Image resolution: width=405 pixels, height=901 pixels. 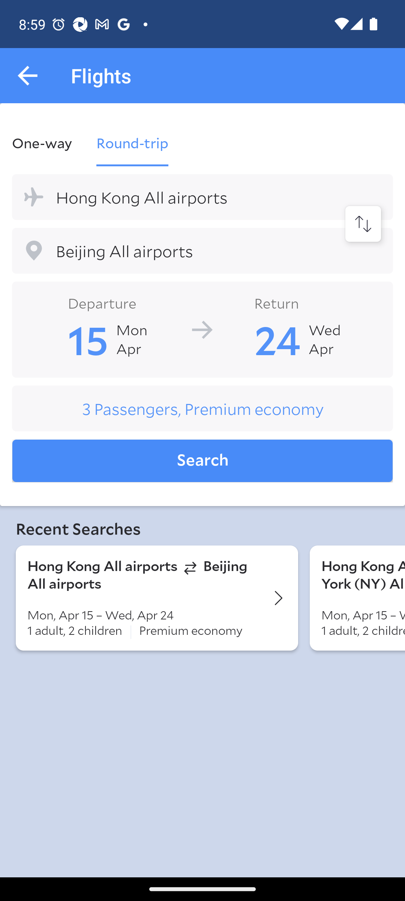 I want to click on Search  Search, so click(x=202, y=461).